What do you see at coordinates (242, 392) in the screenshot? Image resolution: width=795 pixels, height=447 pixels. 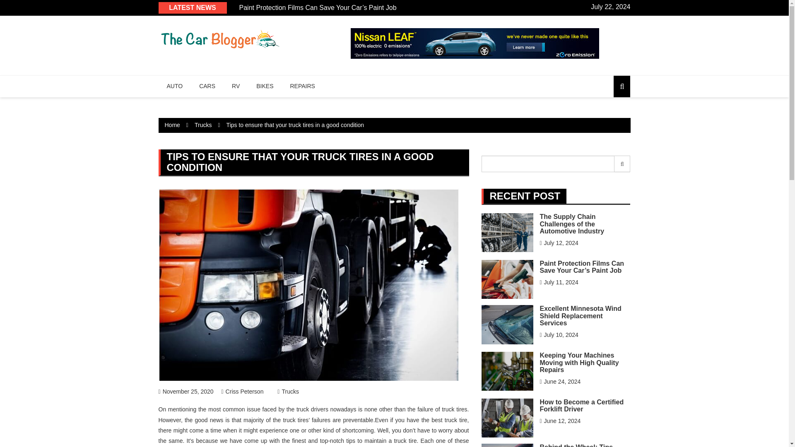 I see `Criss Peterson` at bounding box center [242, 392].